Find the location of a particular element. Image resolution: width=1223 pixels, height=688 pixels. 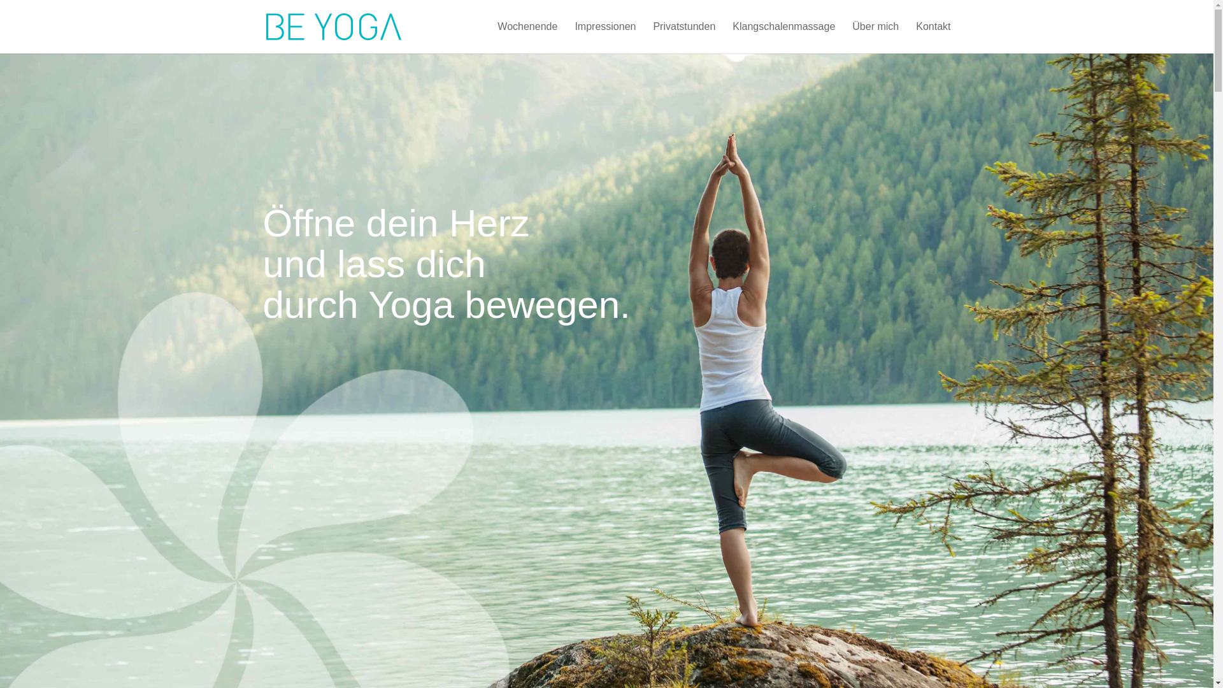

Klangschalenmassage is located at coordinates (783, 38).